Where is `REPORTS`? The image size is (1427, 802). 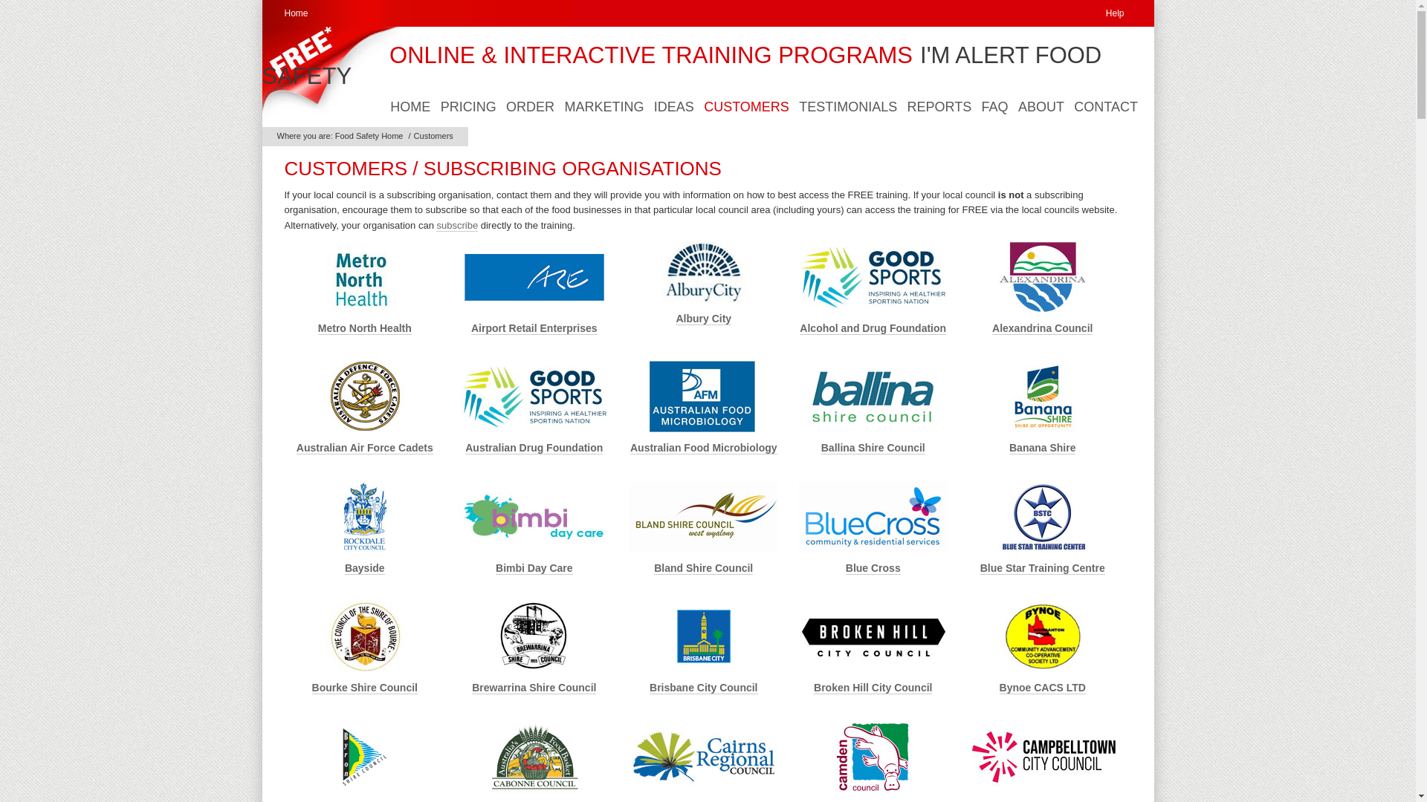
REPORTS is located at coordinates (939, 107).